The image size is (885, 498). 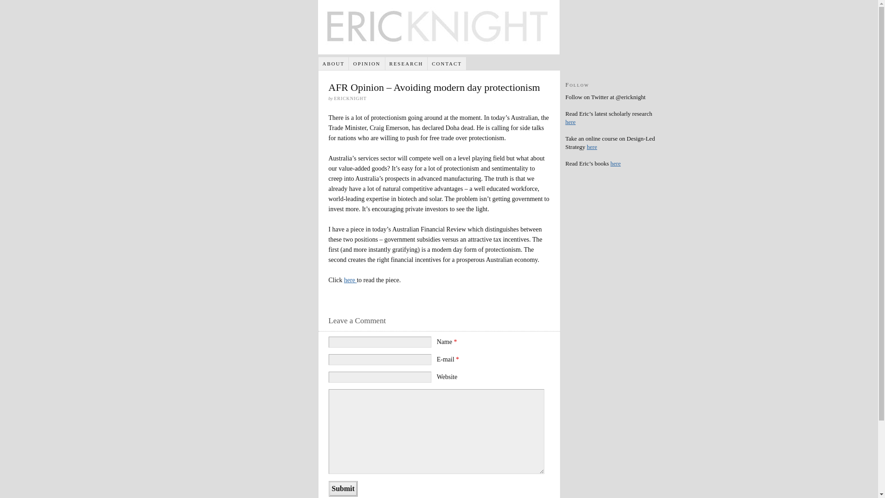 What do you see at coordinates (447, 64) in the screenshot?
I see `CONTACT` at bounding box center [447, 64].